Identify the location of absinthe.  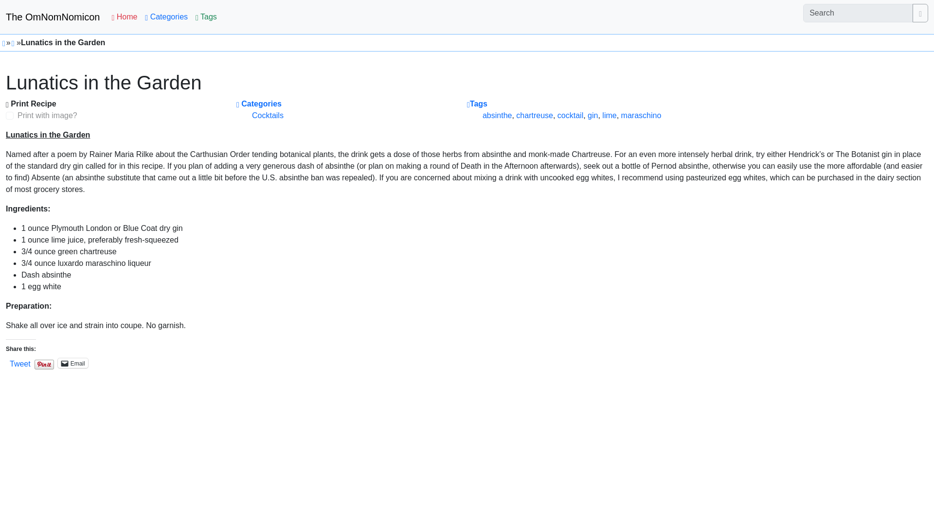
(497, 115).